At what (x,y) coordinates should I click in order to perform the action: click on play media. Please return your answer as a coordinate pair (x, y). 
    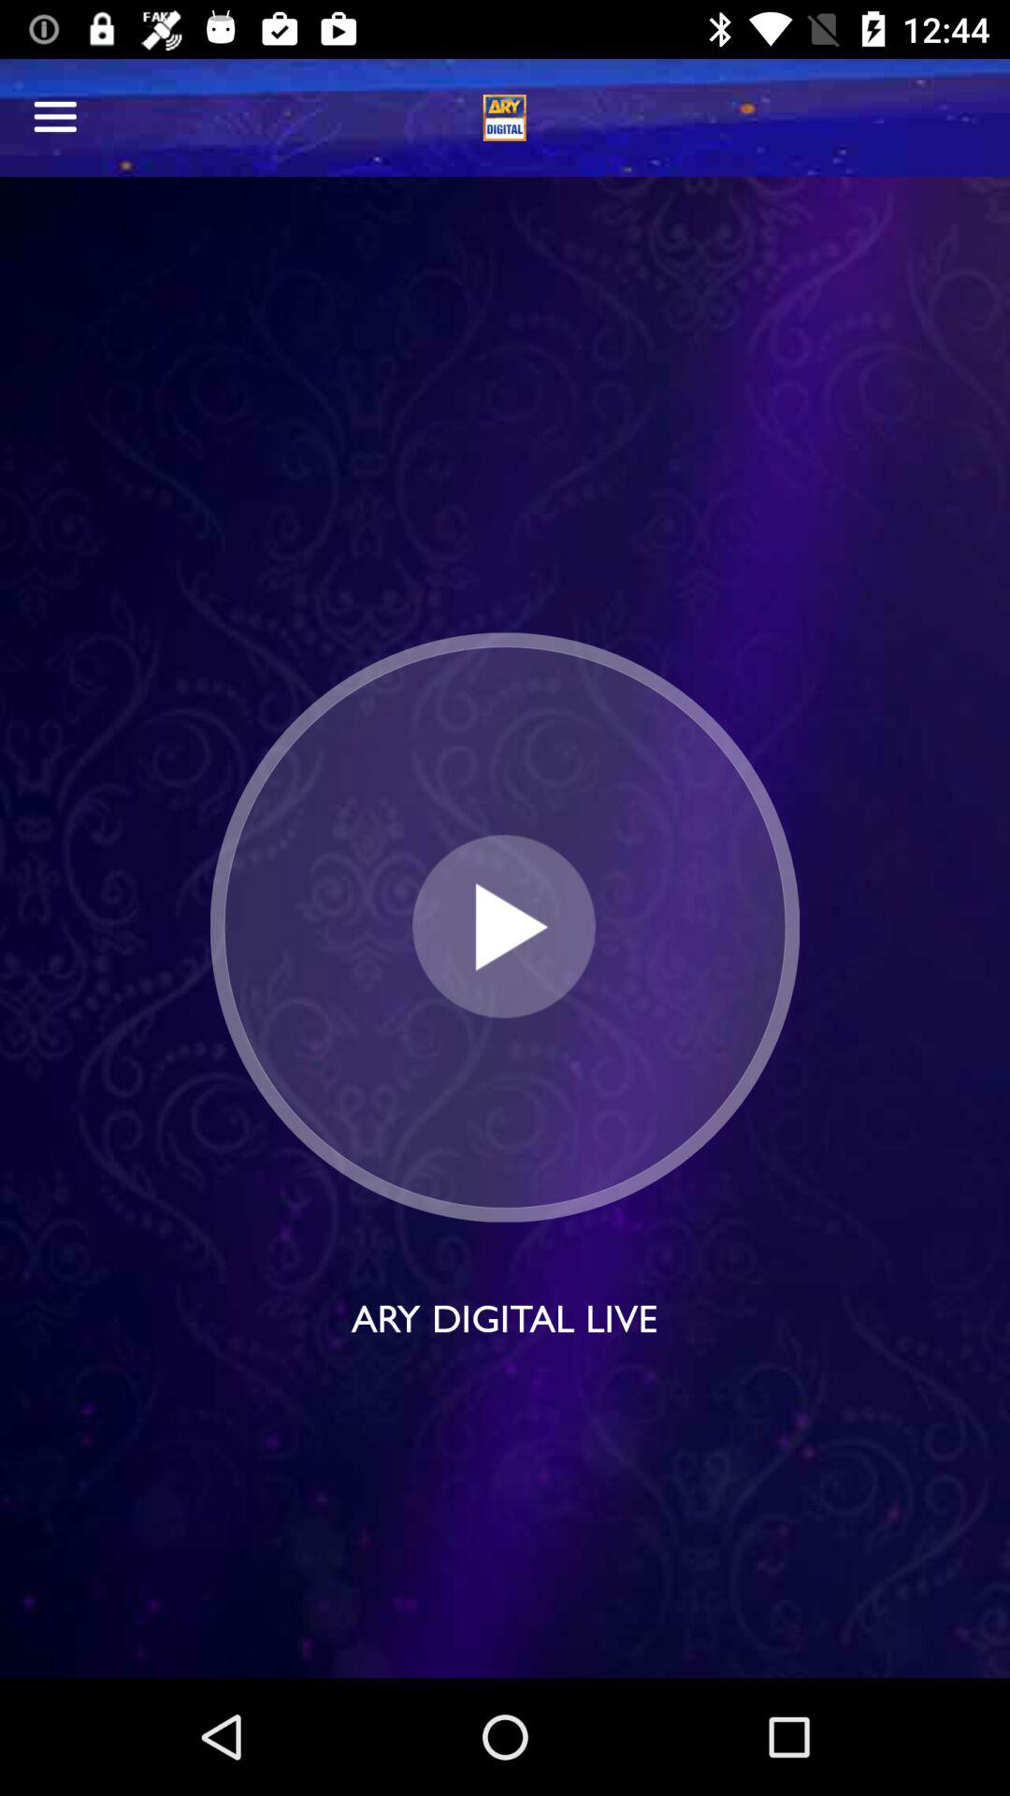
    Looking at the image, I should click on (505, 926).